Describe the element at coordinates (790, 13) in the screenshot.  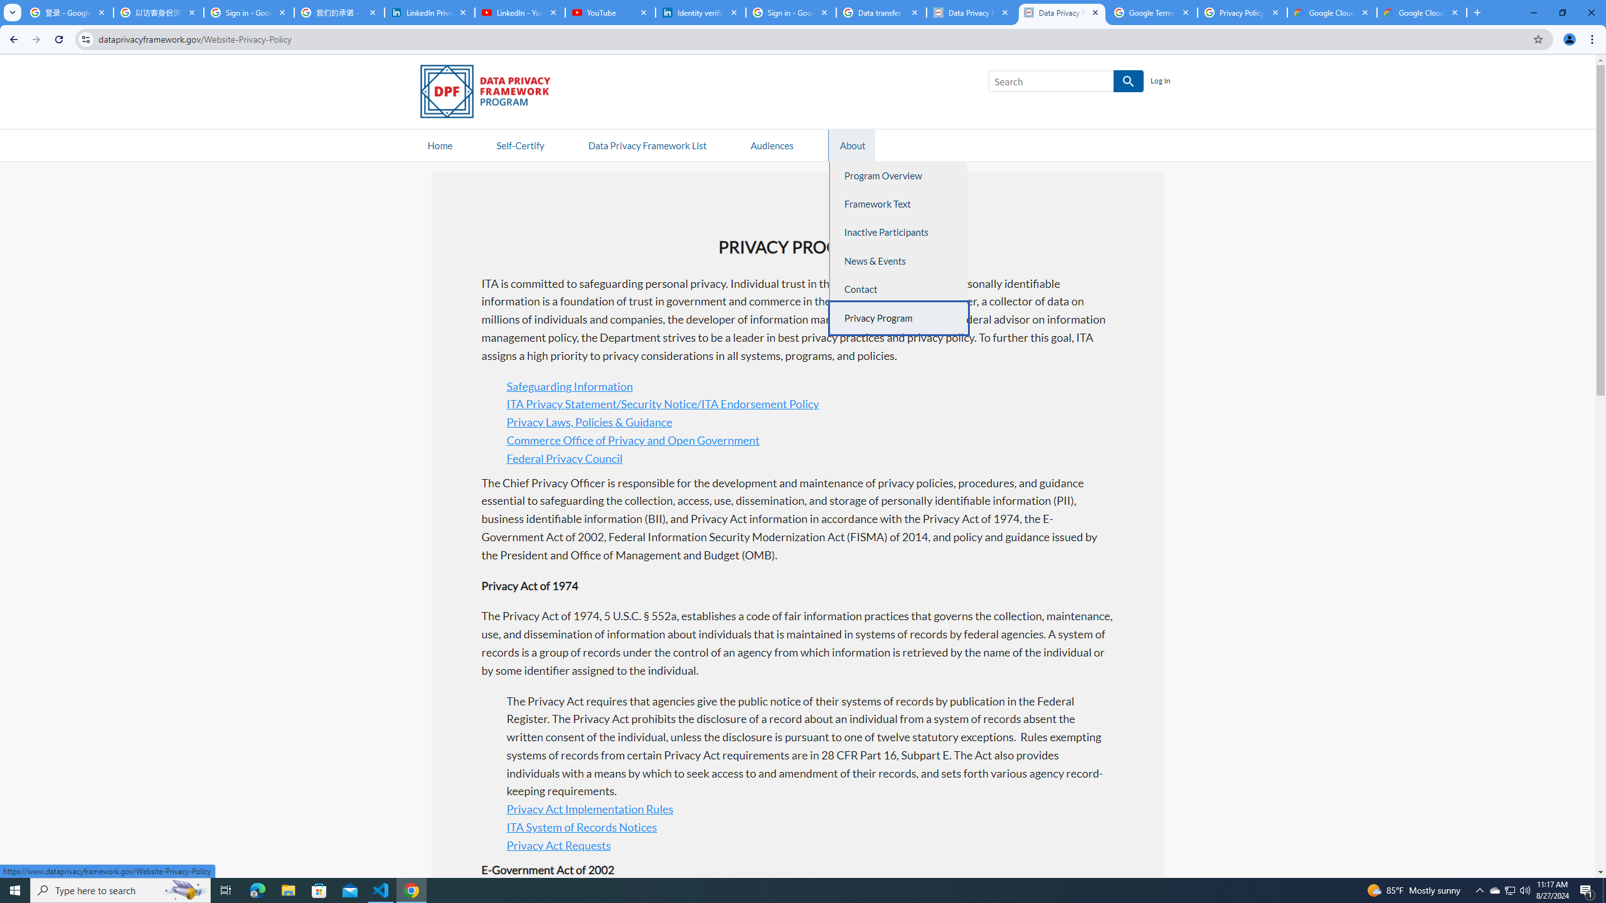
I see `Sign in - Google Accounts` at that location.